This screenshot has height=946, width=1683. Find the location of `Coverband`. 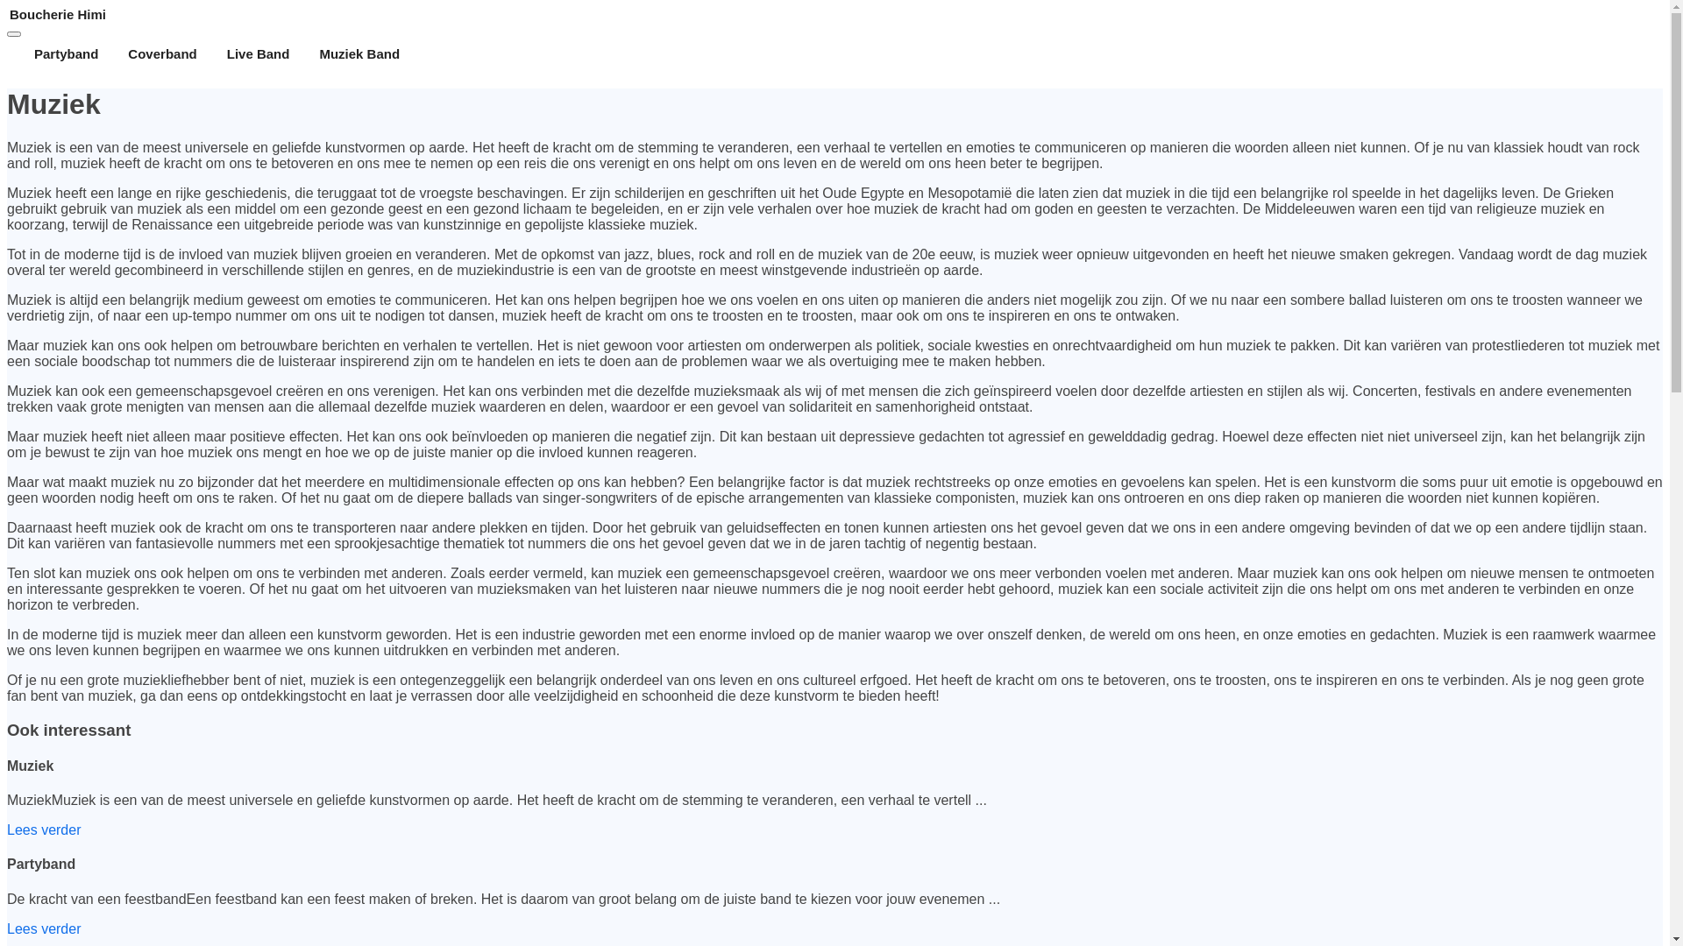

Coverband is located at coordinates (162, 54).